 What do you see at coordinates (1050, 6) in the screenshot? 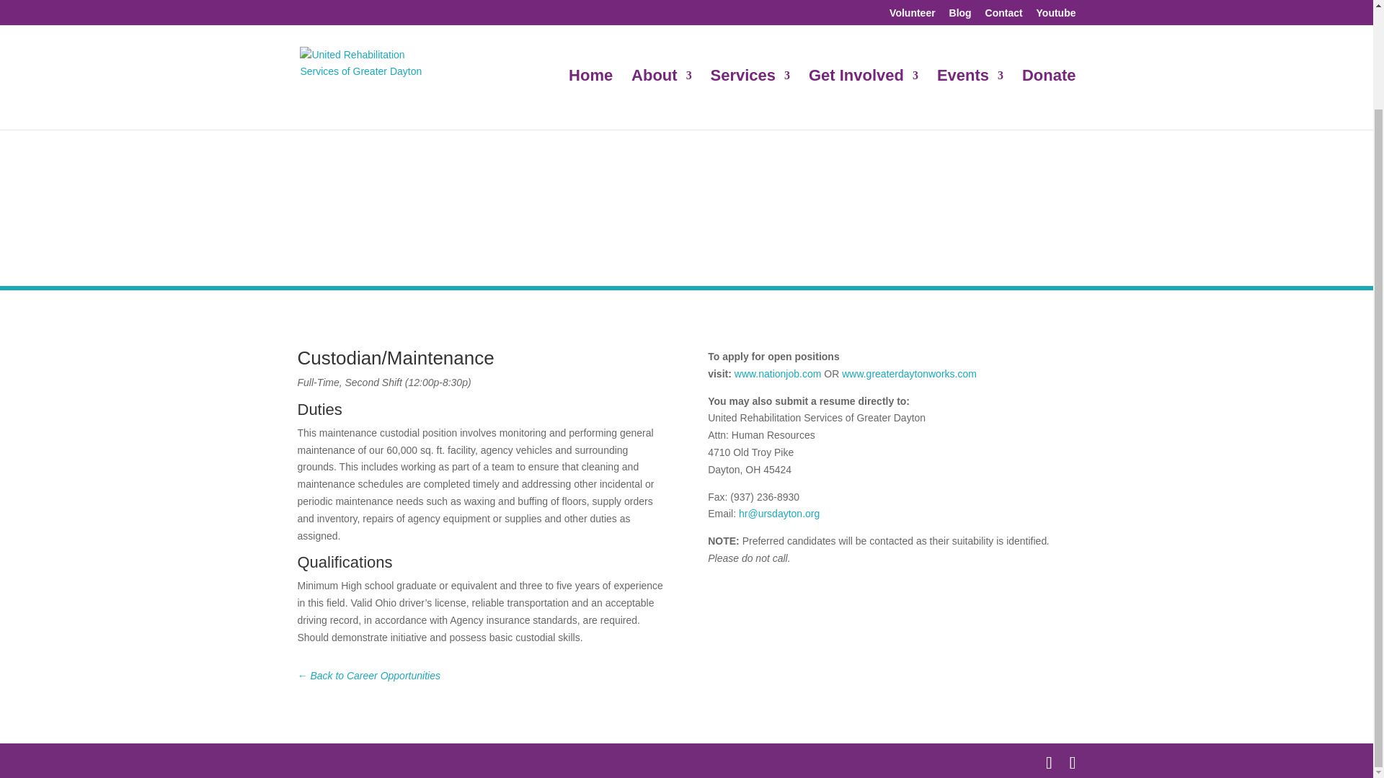
I see `Donate` at bounding box center [1050, 6].